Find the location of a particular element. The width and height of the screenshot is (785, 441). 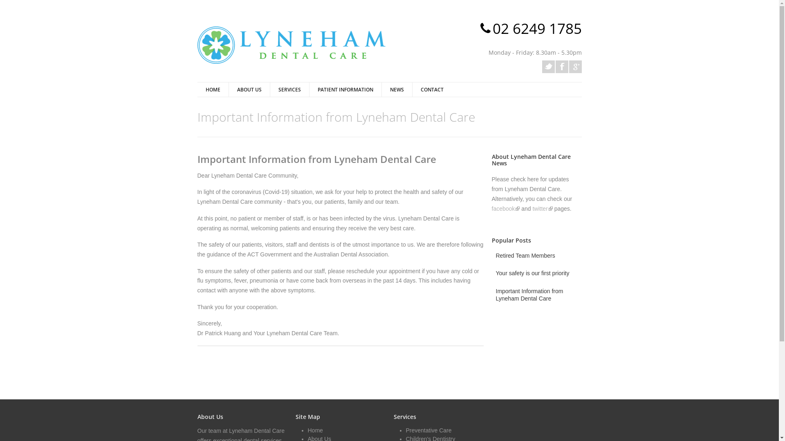

NEWS is located at coordinates (397, 90).